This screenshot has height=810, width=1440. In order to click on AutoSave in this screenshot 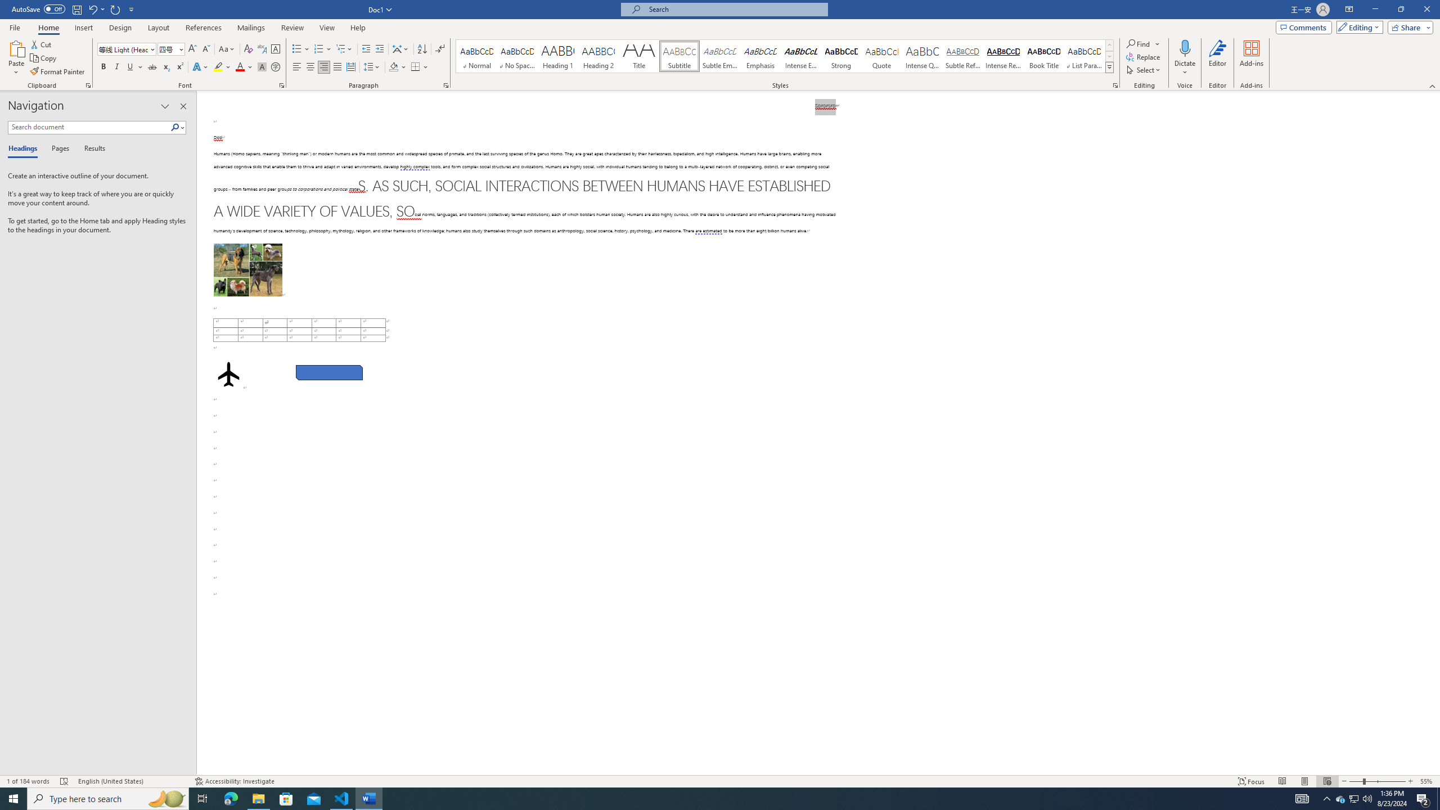, I will do `click(38, 9)`.